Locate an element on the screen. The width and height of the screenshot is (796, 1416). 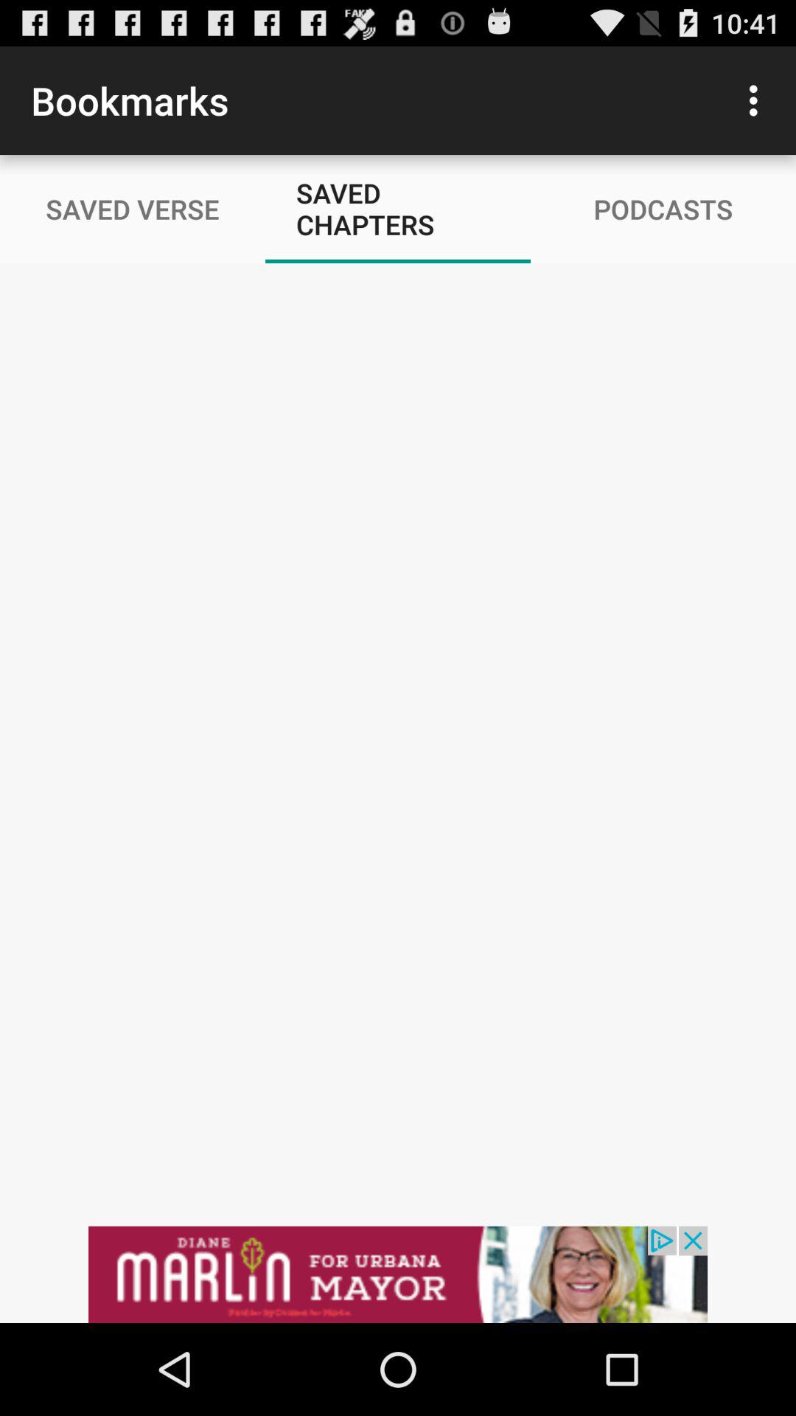
go to marlin advertisement is located at coordinates (398, 1274).